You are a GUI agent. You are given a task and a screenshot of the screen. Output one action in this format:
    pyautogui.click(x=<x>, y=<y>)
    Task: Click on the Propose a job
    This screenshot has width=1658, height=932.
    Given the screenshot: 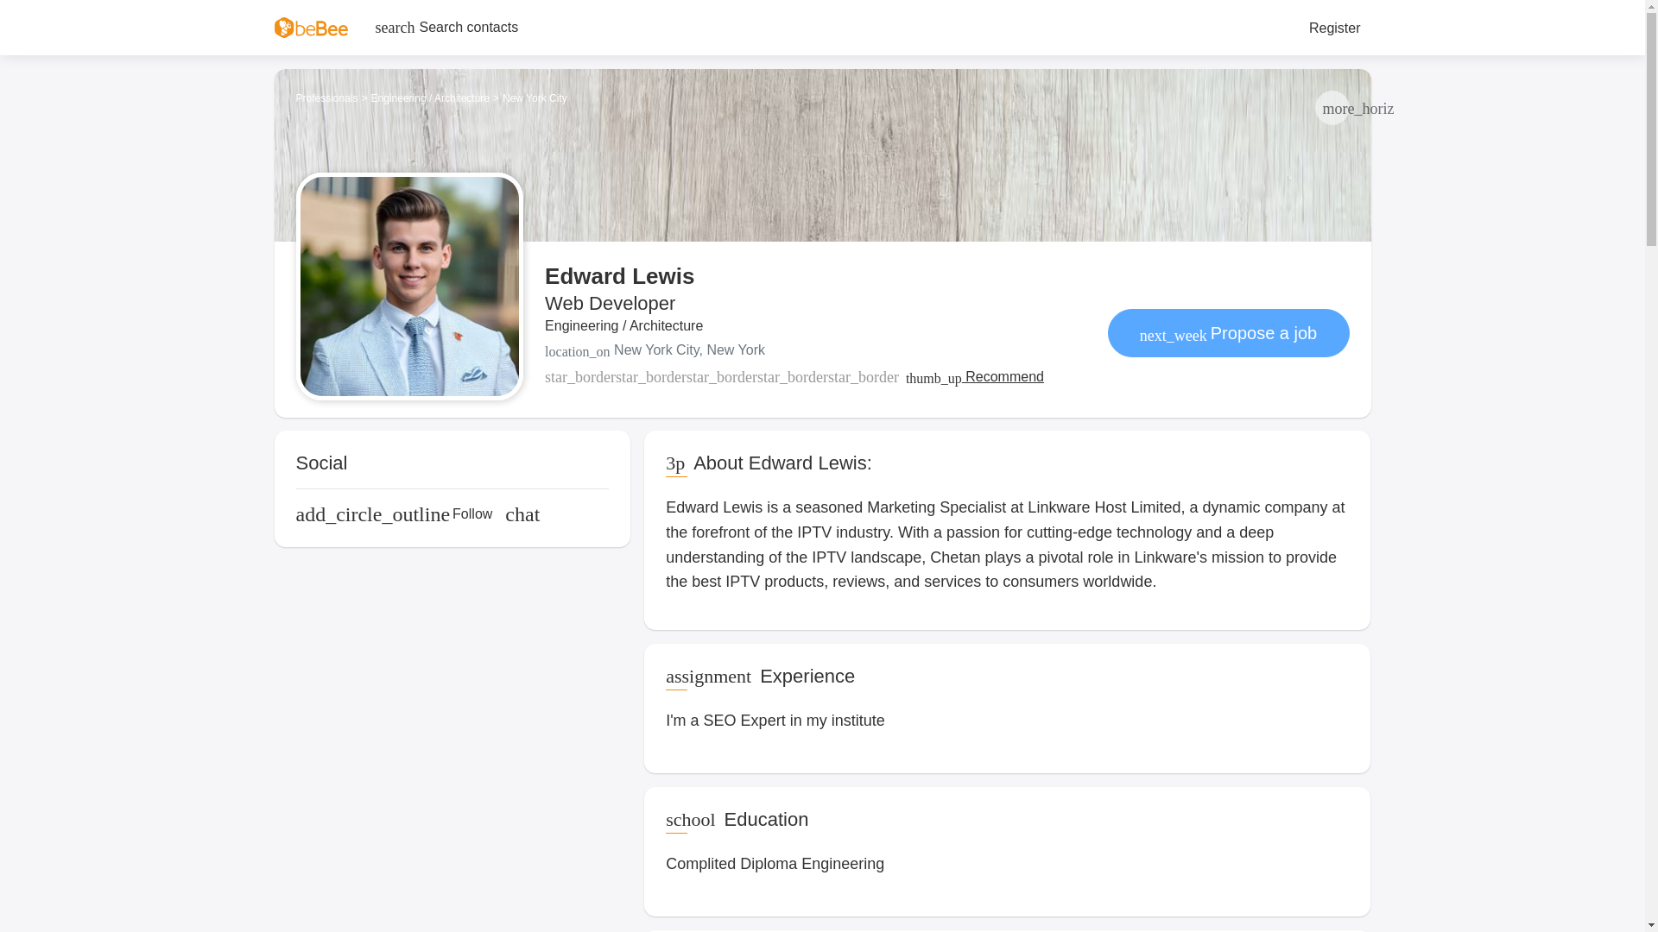 What is the action you would take?
    pyautogui.click(x=1228, y=332)
    